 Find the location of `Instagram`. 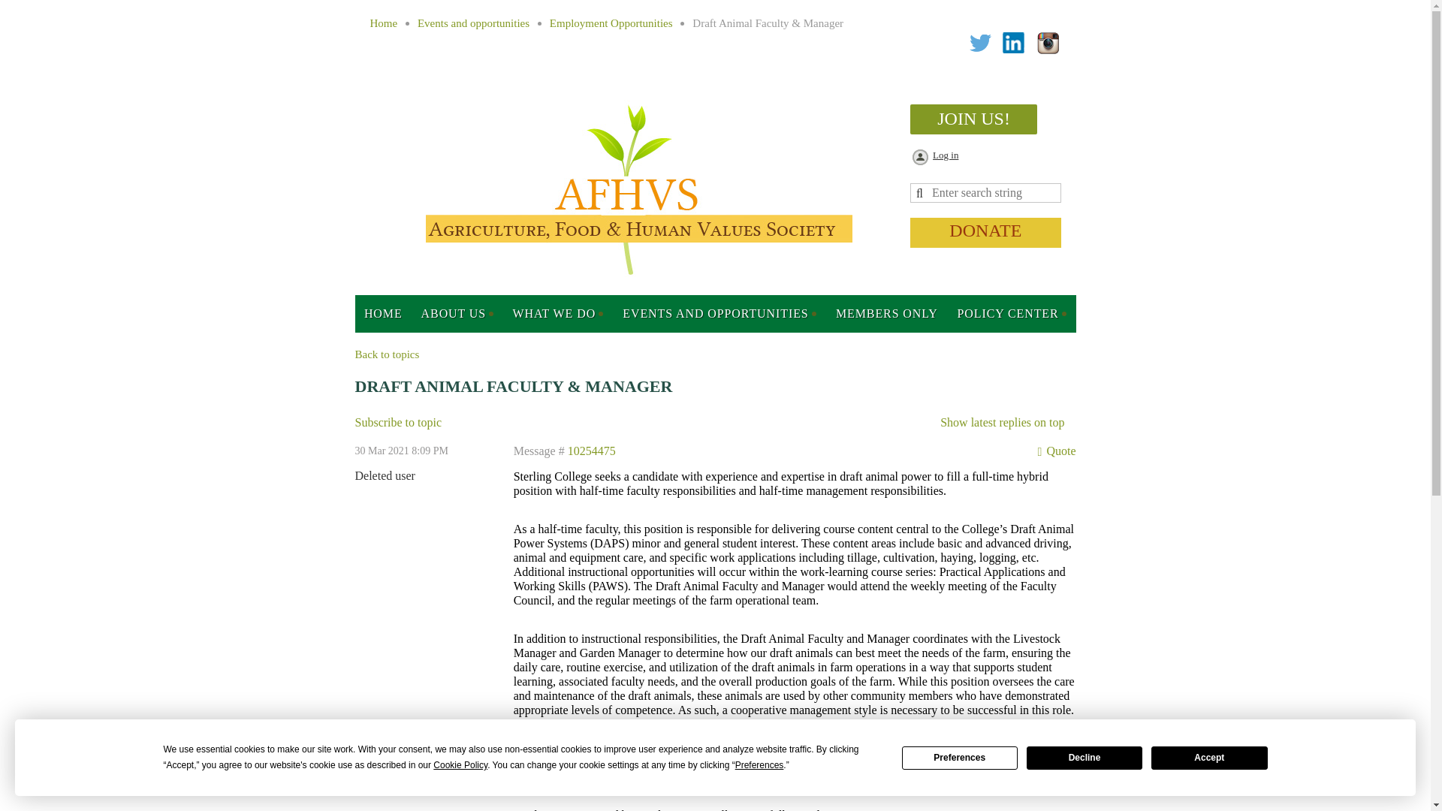

Instagram is located at coordinates (1048, 44).